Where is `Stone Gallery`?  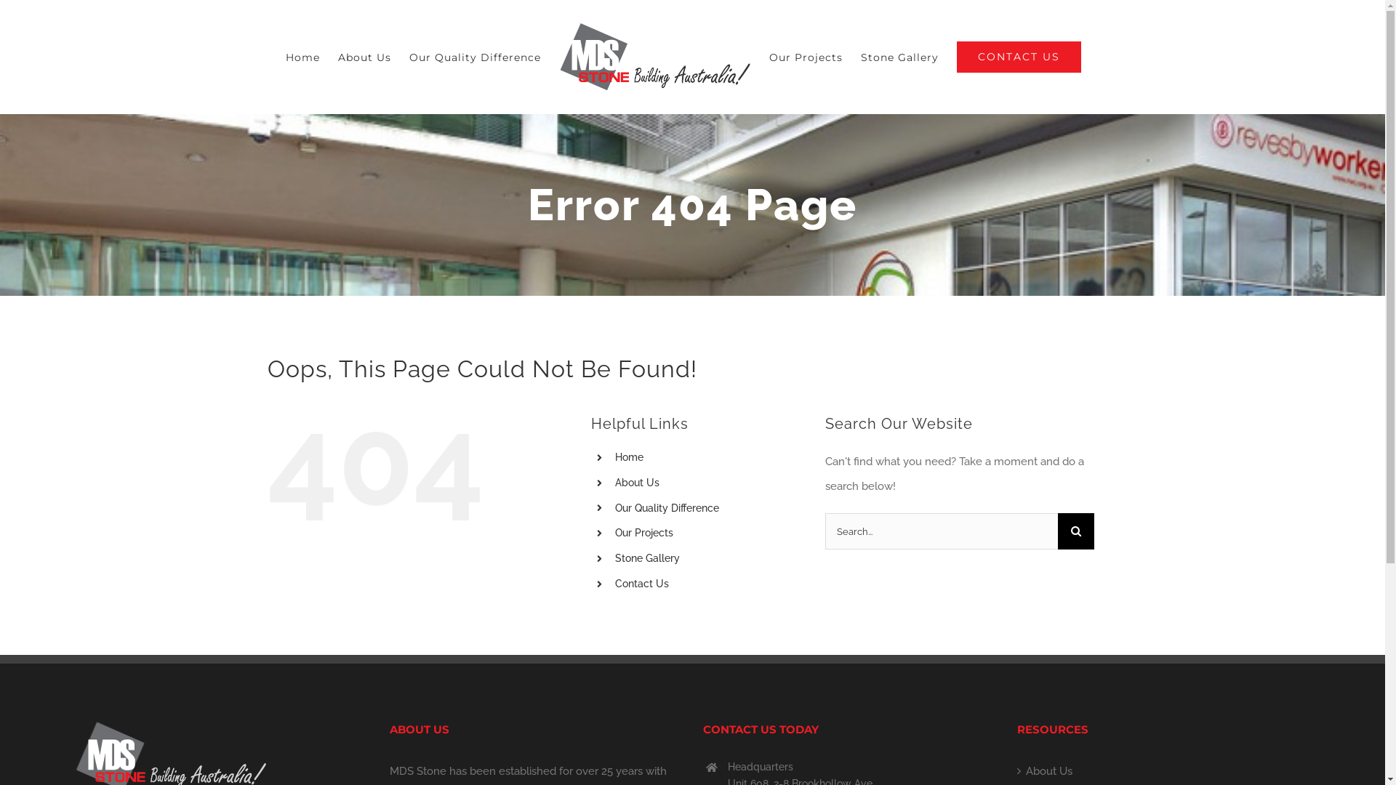
Stone Gallery is located at coordinates (900, 57).